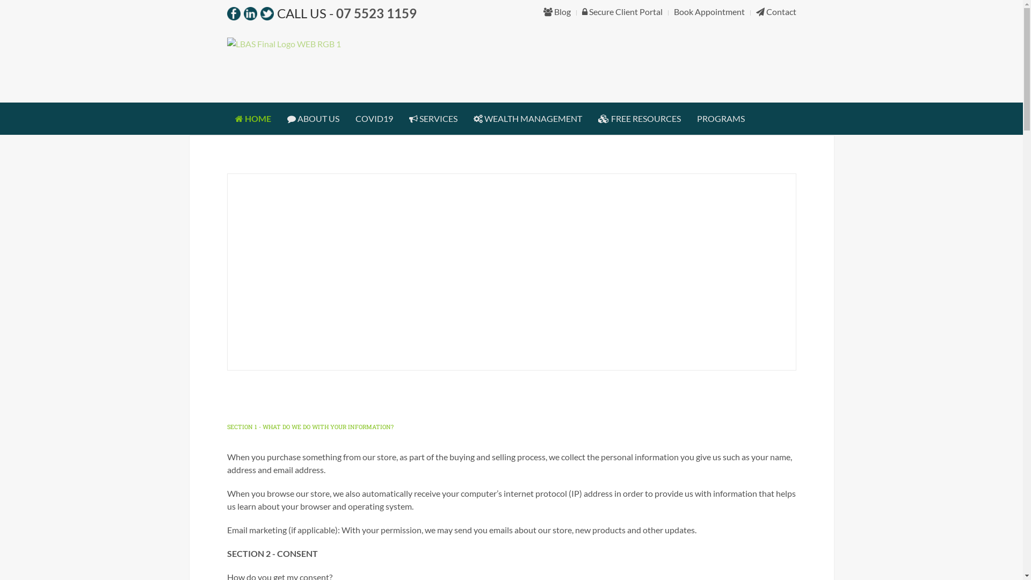 Image resolution: width=1031 pixels, height=580 pixels. Describe the element at coordinates (252, 119) in the screenshot. I see `HOME` at that location.